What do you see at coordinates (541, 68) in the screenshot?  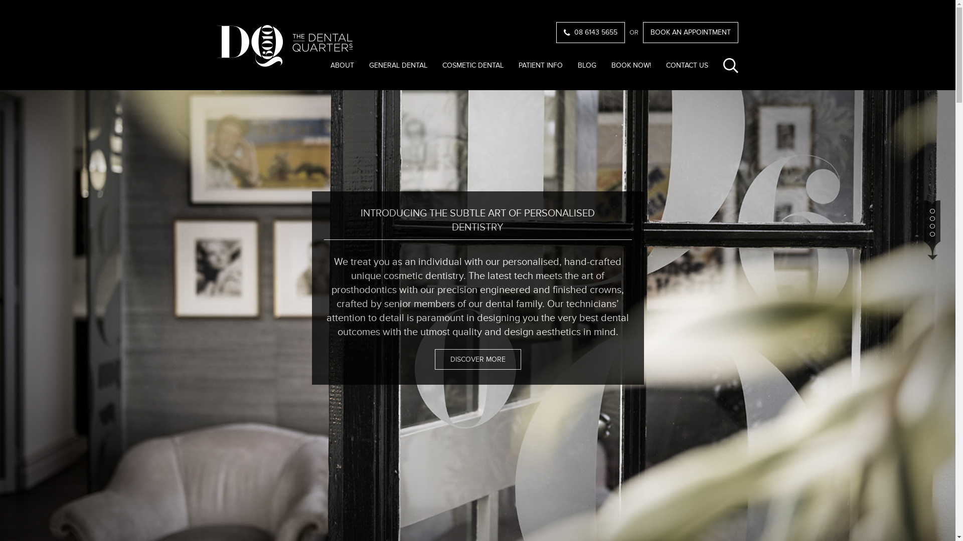 I see `PATIENT INFO` at bounding box center [541, 68].